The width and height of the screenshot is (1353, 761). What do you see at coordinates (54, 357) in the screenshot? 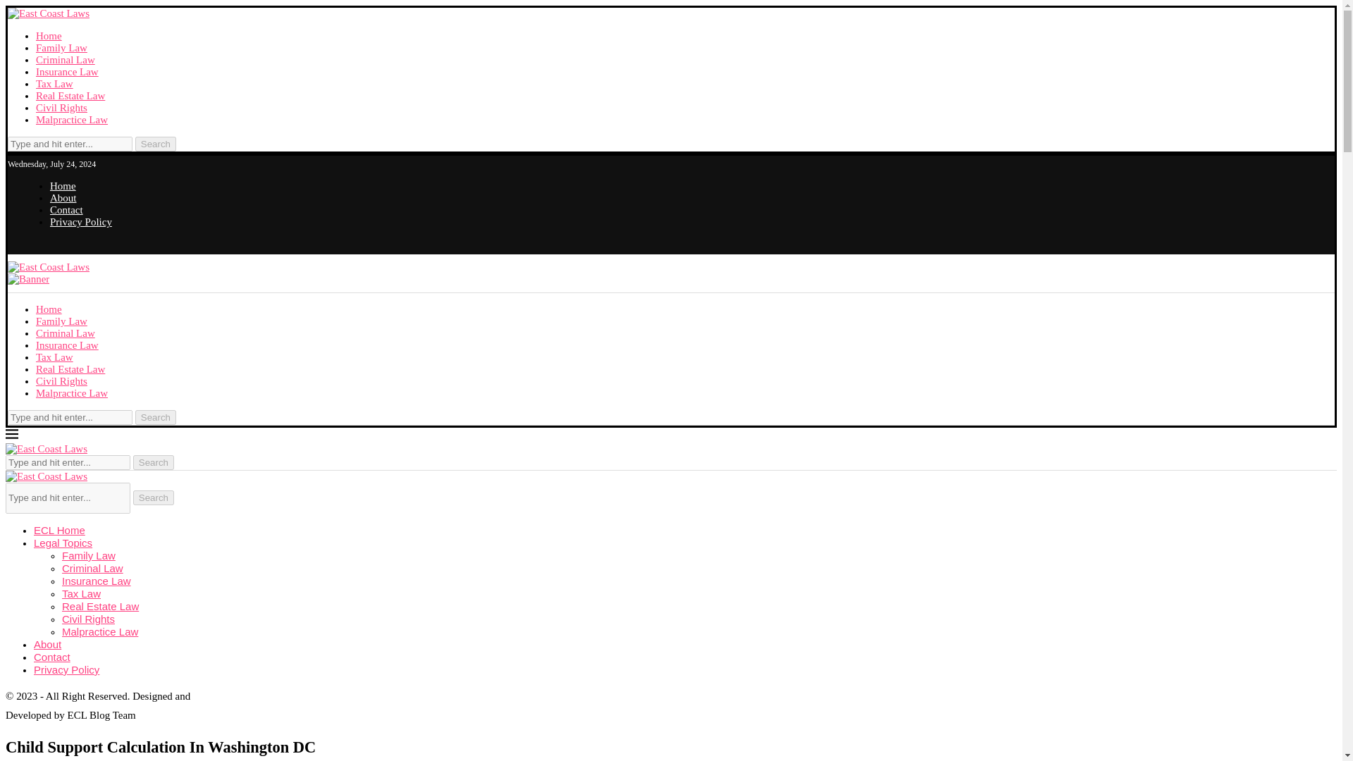
I see `Tax Law` at bounding box center [54, 357].